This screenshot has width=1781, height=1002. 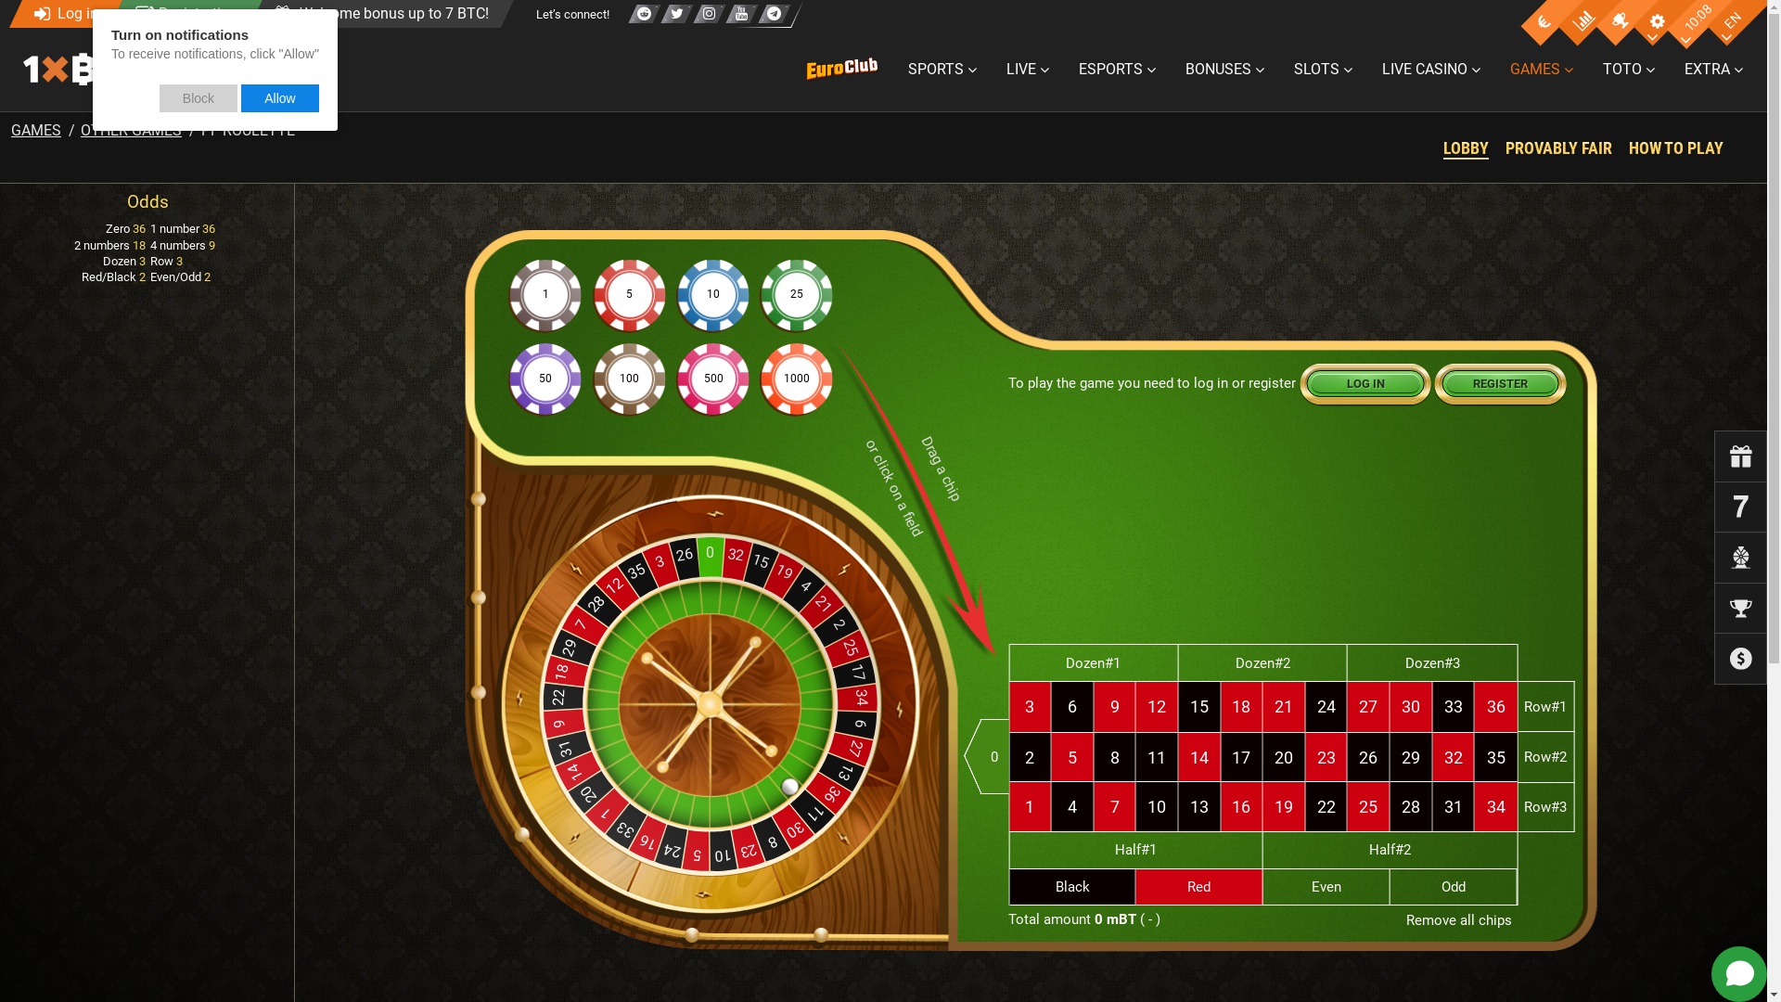 What do you see at coordinates (1542, 70) in the screenshot?
I see `GAMES` at bounding box center [1542, 70].